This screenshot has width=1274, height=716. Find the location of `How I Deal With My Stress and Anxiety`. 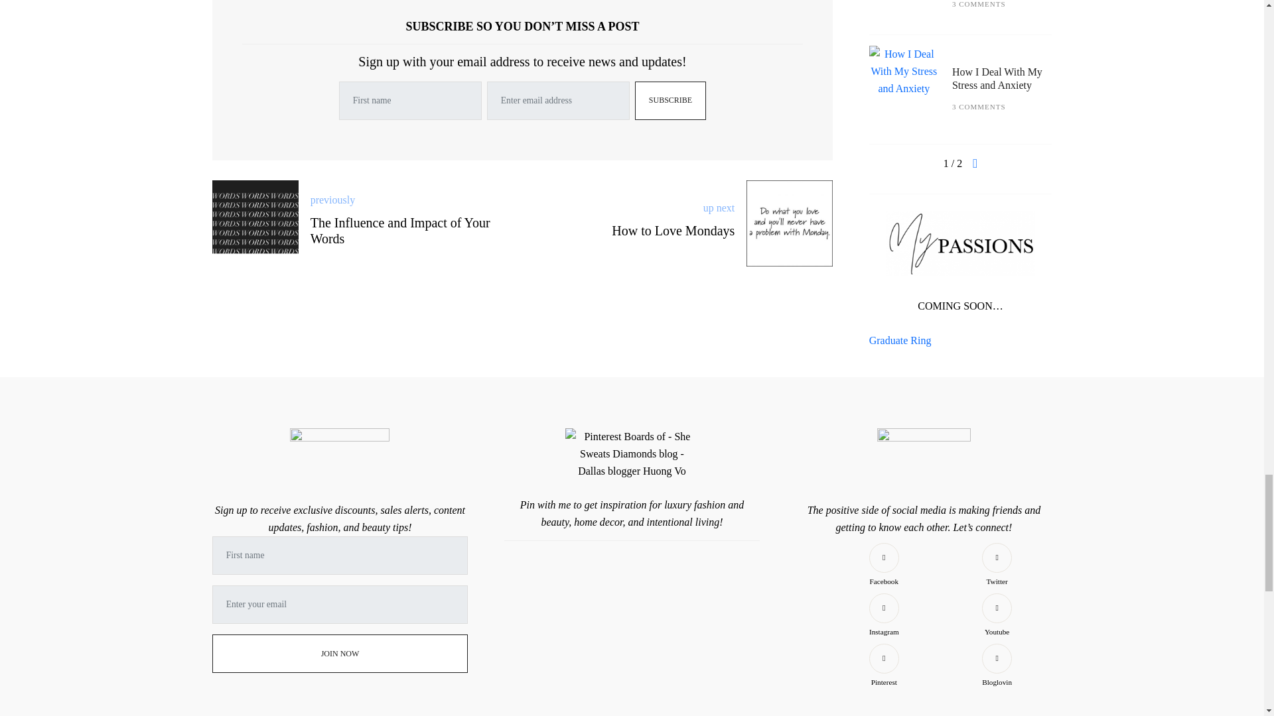

How I Deal With My Stress and Anxiety is located at coordinates (997, 58).